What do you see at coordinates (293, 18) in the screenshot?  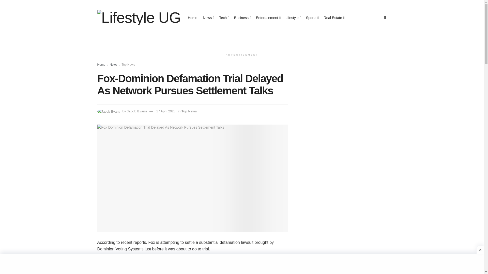 I see `Lifestyle` at bounding box center [293, 18].